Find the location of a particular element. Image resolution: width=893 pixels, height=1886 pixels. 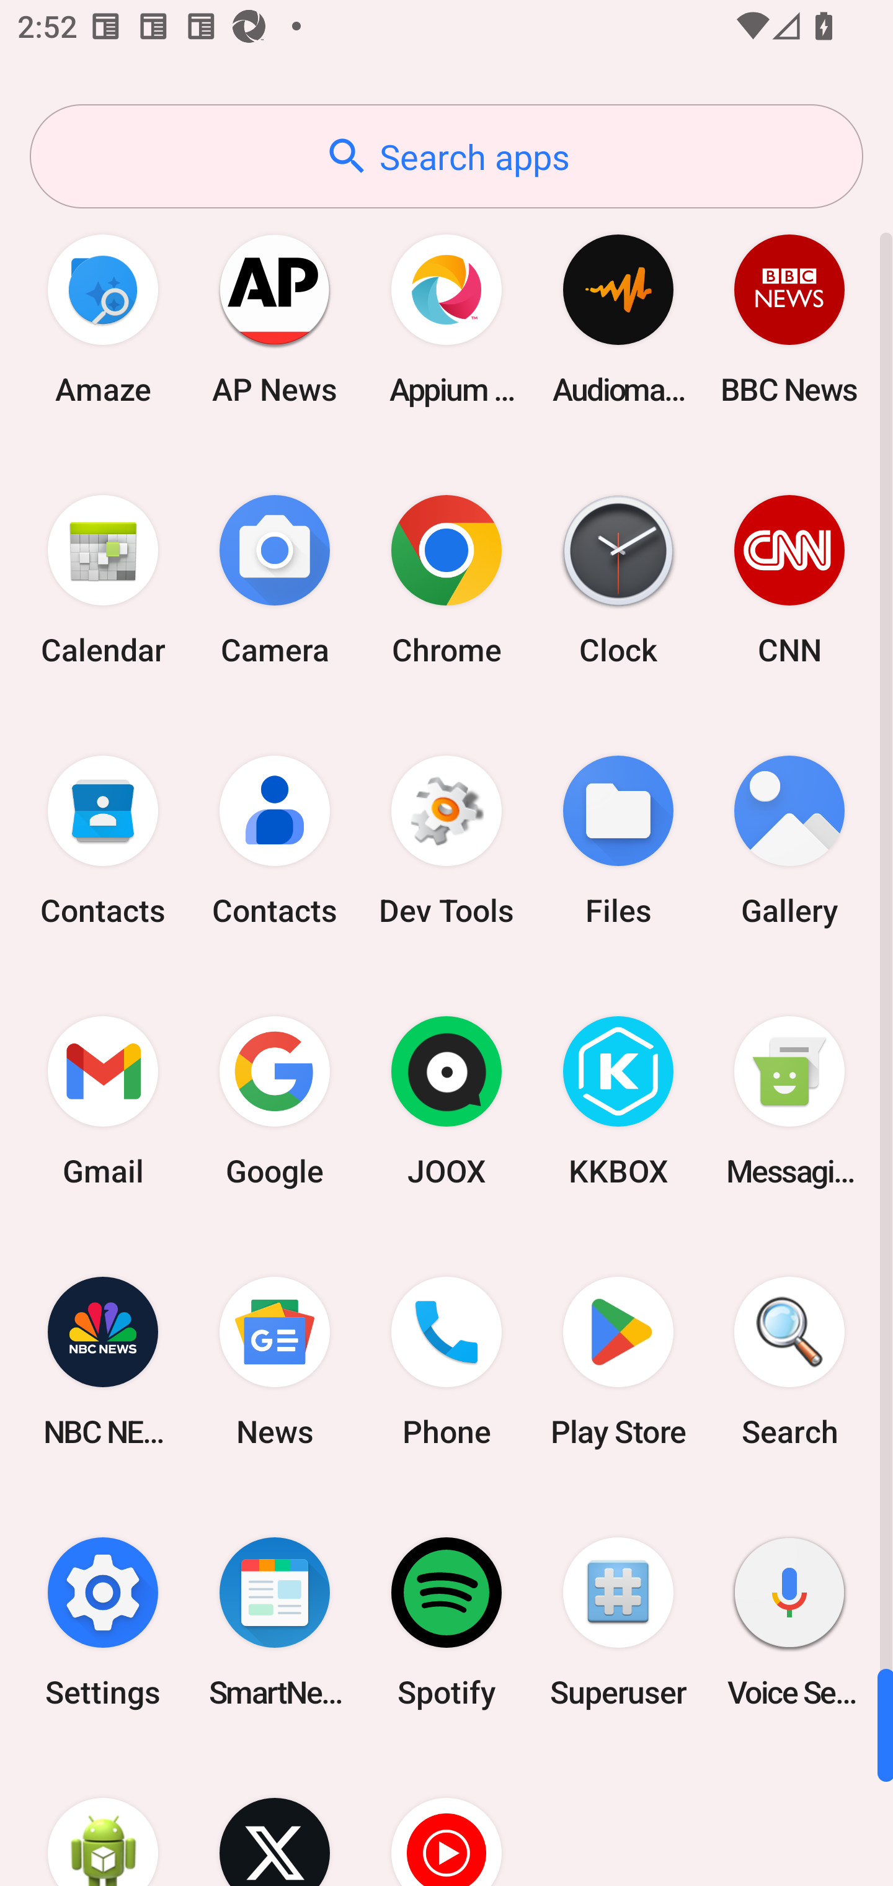

Files is located at coordinates (618, 841).